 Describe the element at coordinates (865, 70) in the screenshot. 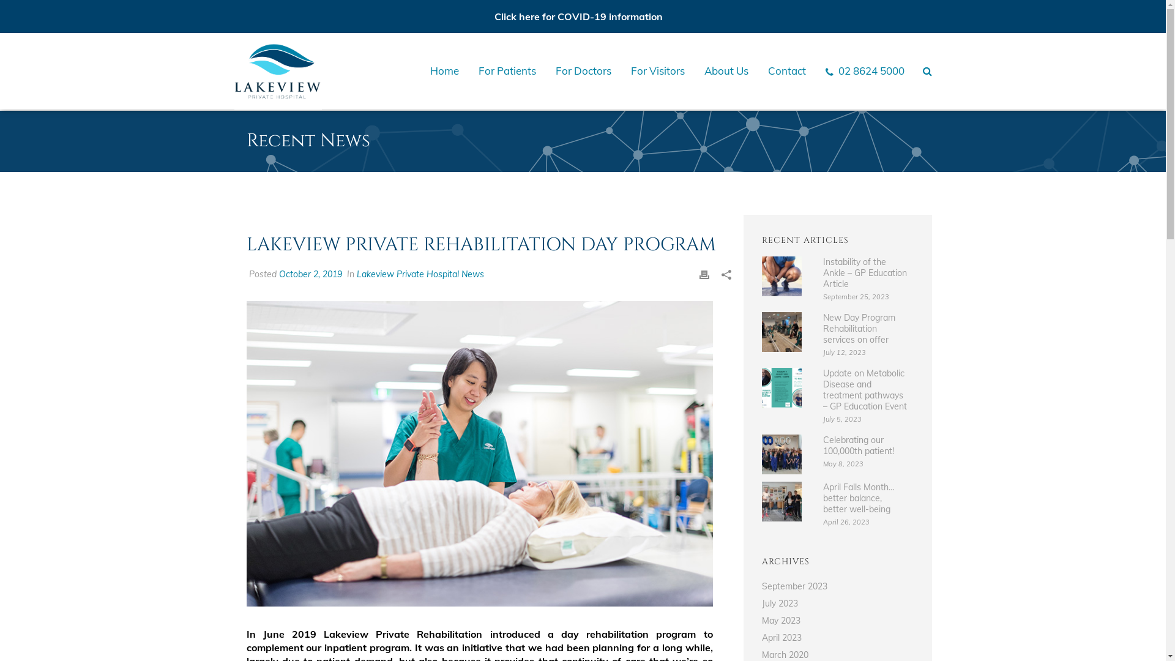

I see `02 8624 5000` at that location.